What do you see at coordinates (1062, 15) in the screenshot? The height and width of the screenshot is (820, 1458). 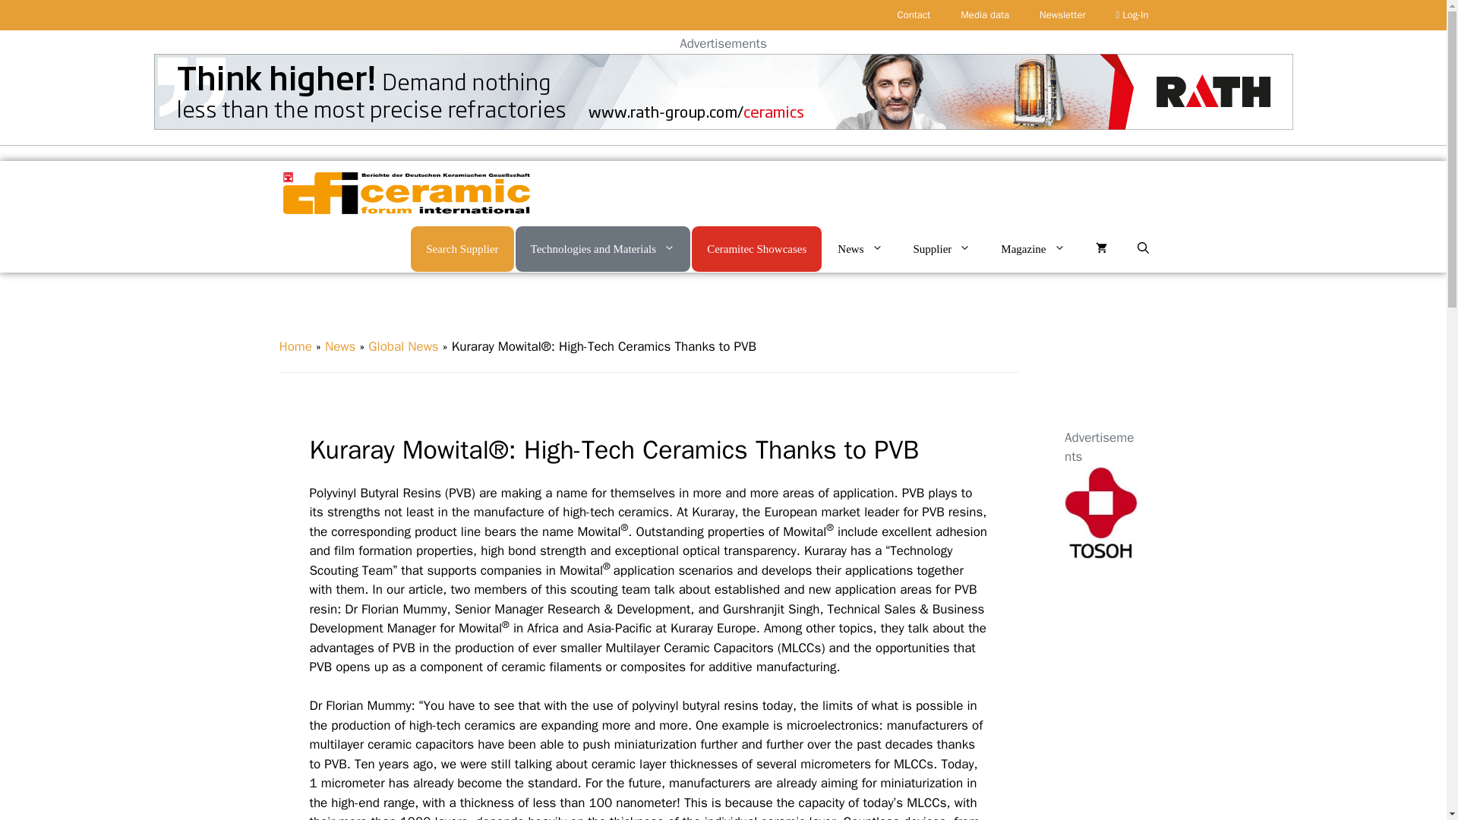 I see `Newsletter` at bounding box center [1062, 15].